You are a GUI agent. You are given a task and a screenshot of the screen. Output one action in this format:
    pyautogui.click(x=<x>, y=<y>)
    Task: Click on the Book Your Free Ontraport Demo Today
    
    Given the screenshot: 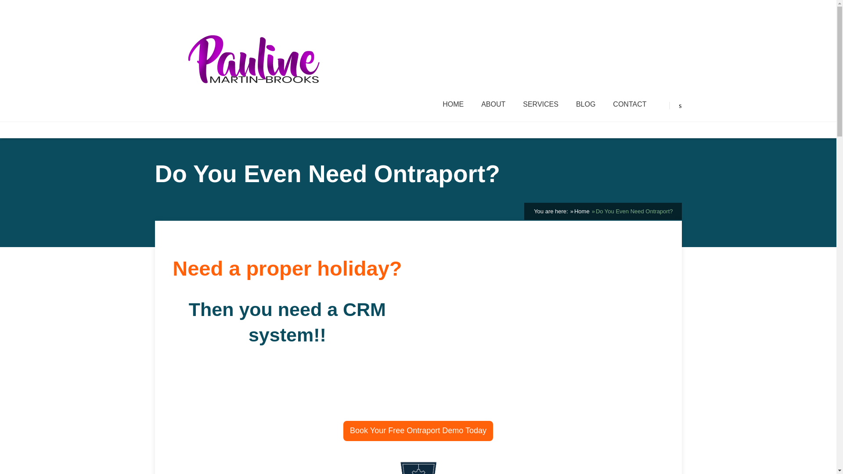 What is the action you would take?
    pyautogui.click(x=418, y=431)
    